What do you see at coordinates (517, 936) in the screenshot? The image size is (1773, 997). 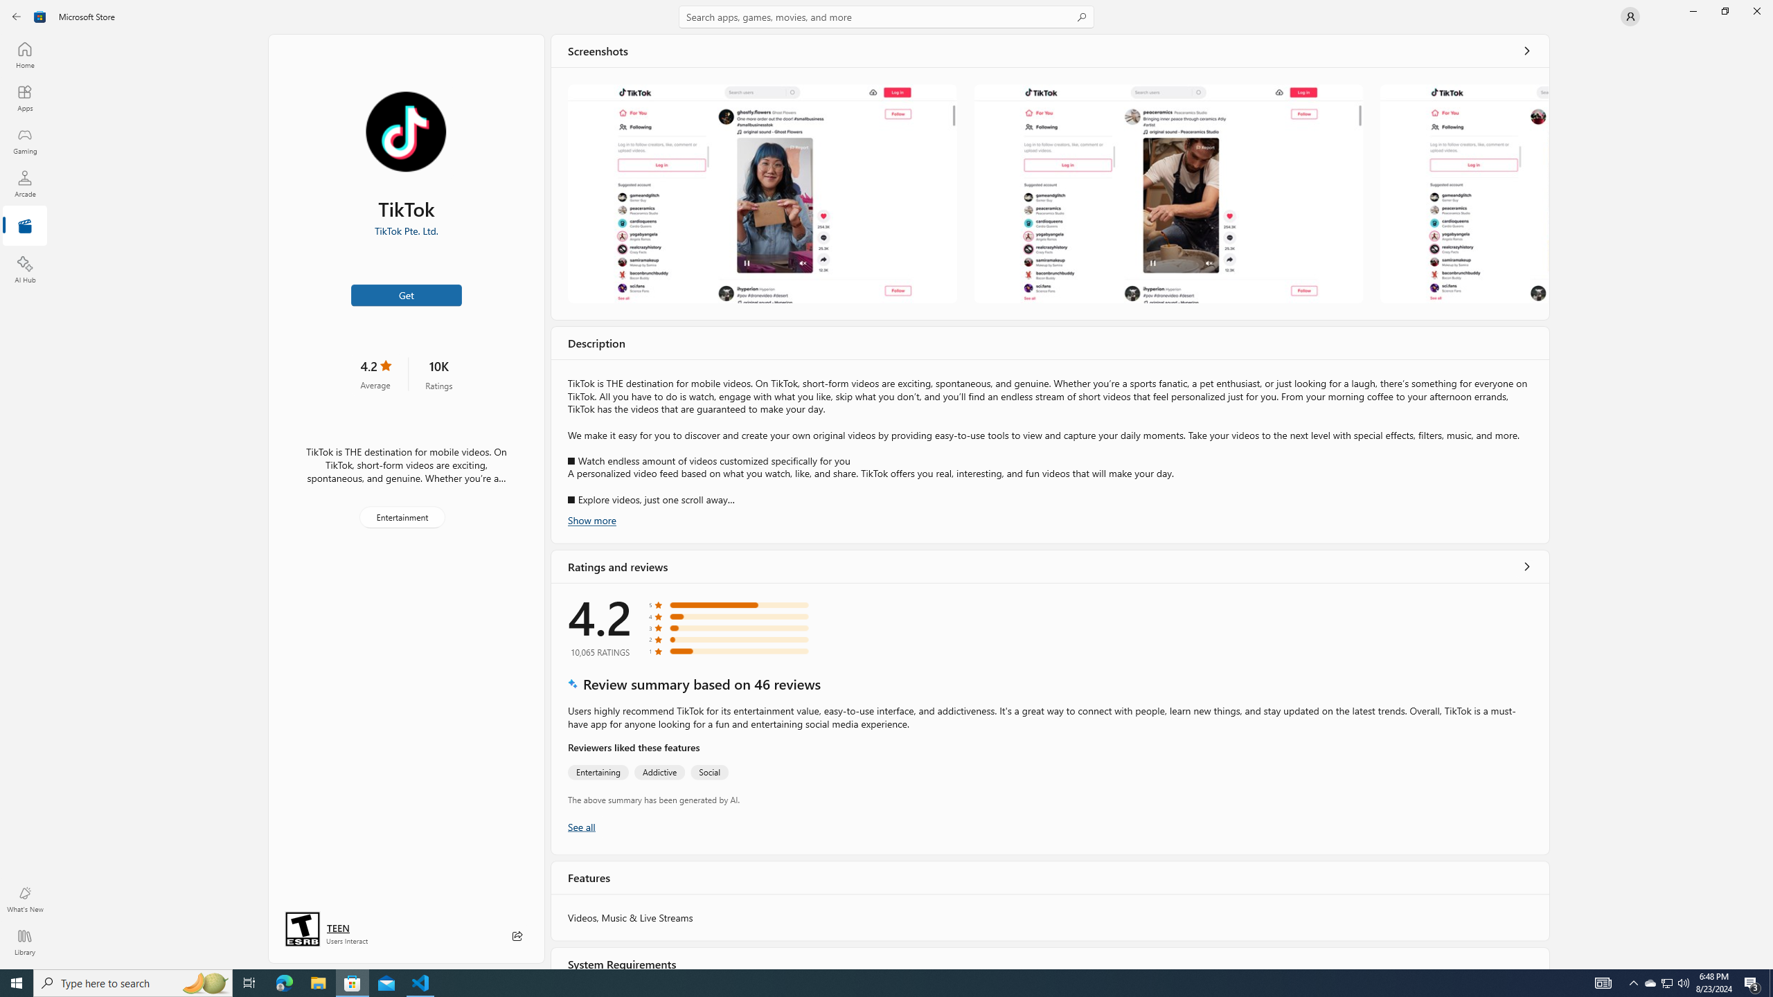 I see `Share` at bounding box center [517, 936].